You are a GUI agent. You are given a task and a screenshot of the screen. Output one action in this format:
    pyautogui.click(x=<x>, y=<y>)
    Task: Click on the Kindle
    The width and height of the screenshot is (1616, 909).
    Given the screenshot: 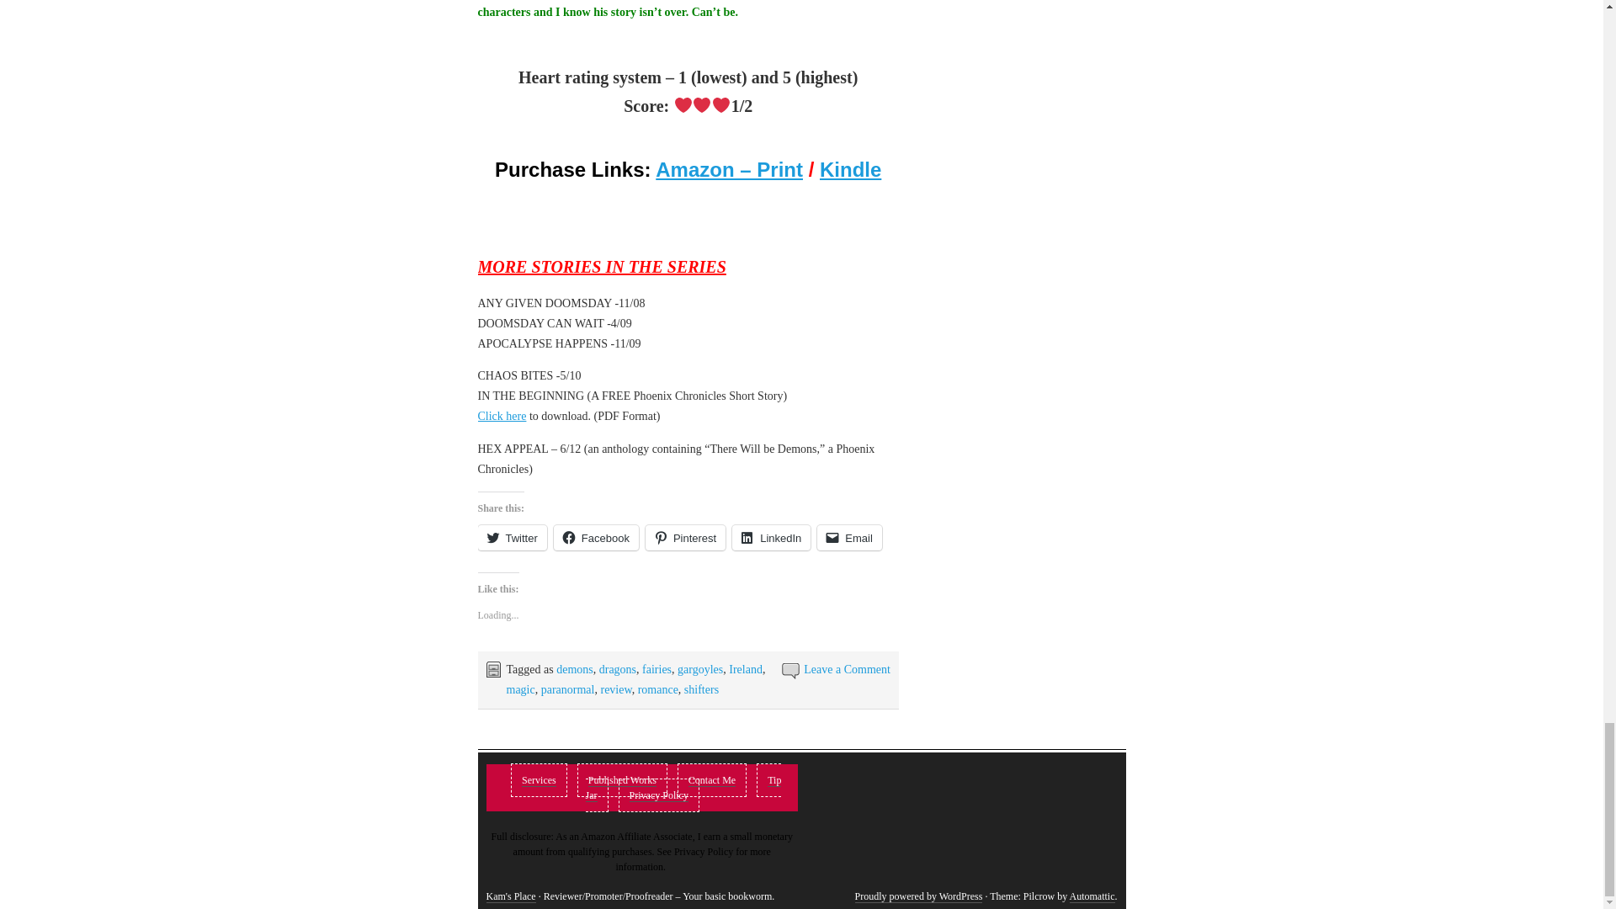 What is the action you would take?
    pyautogui.click(x=850, y=168)
    